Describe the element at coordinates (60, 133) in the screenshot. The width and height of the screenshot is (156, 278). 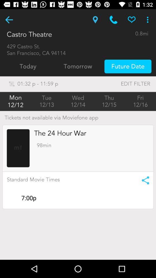
I see `tap the item above 98min item` at that location.